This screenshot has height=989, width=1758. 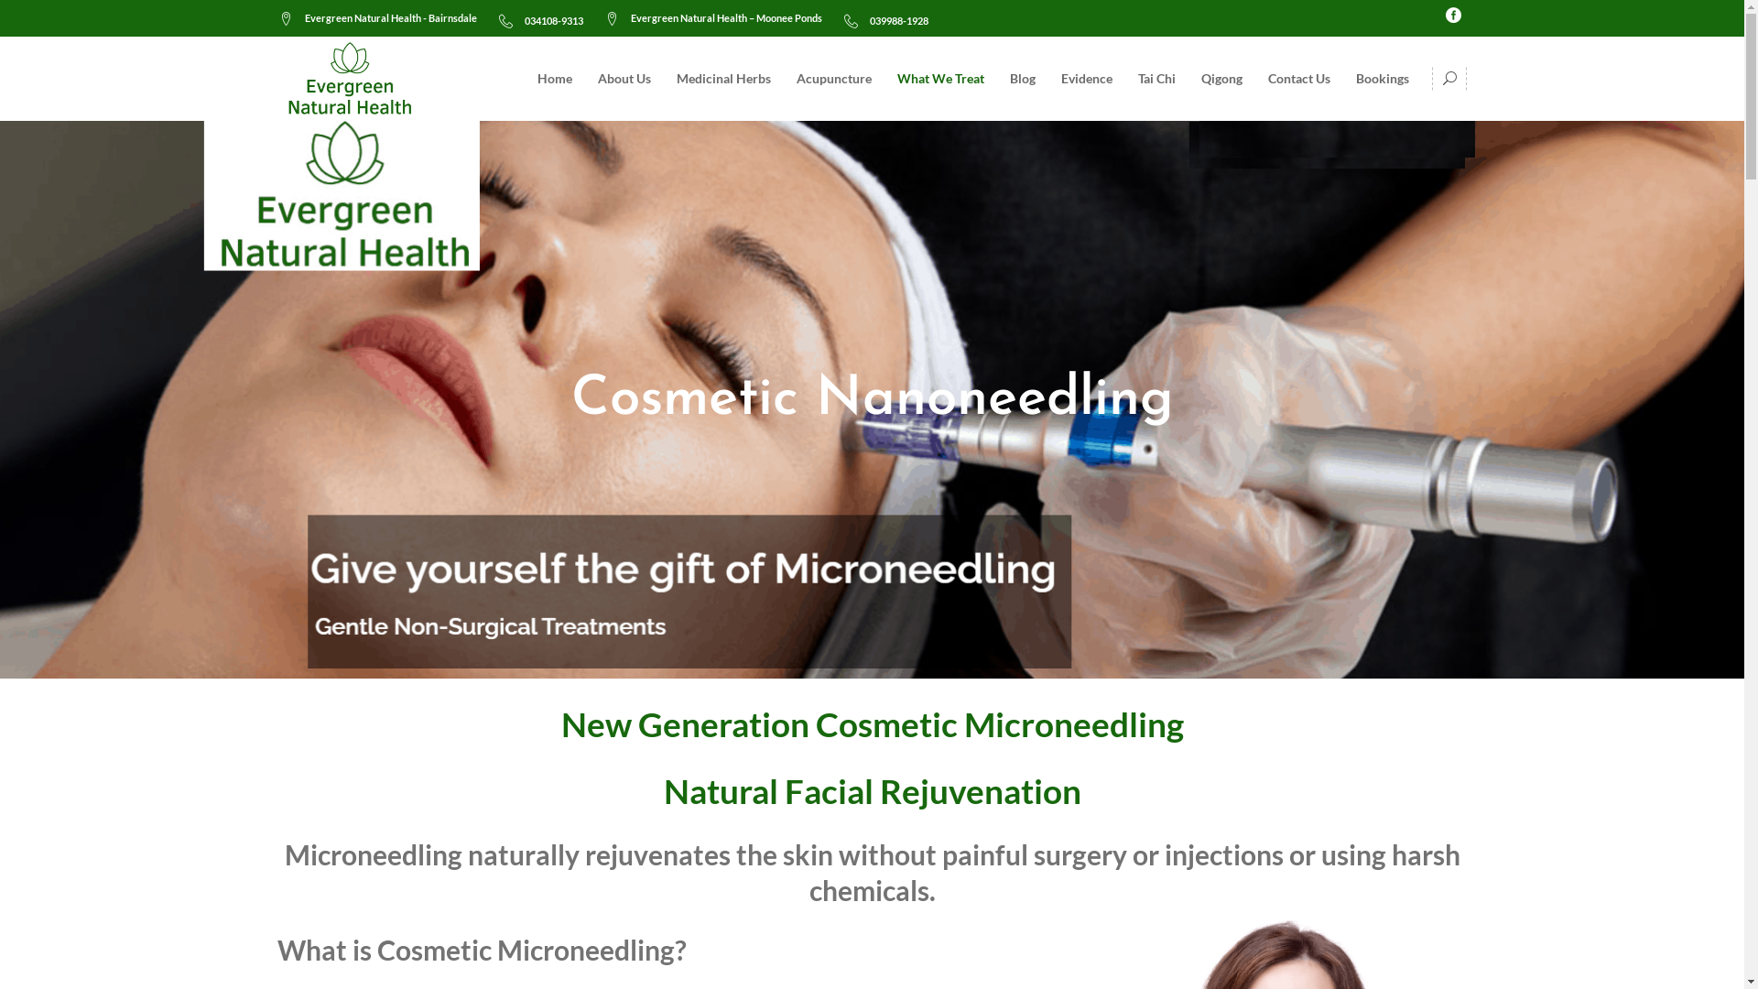 What do you see at coordinates (886, 28) in the screenshot?
I see `039988-1928` at bounding box center [886, 28].